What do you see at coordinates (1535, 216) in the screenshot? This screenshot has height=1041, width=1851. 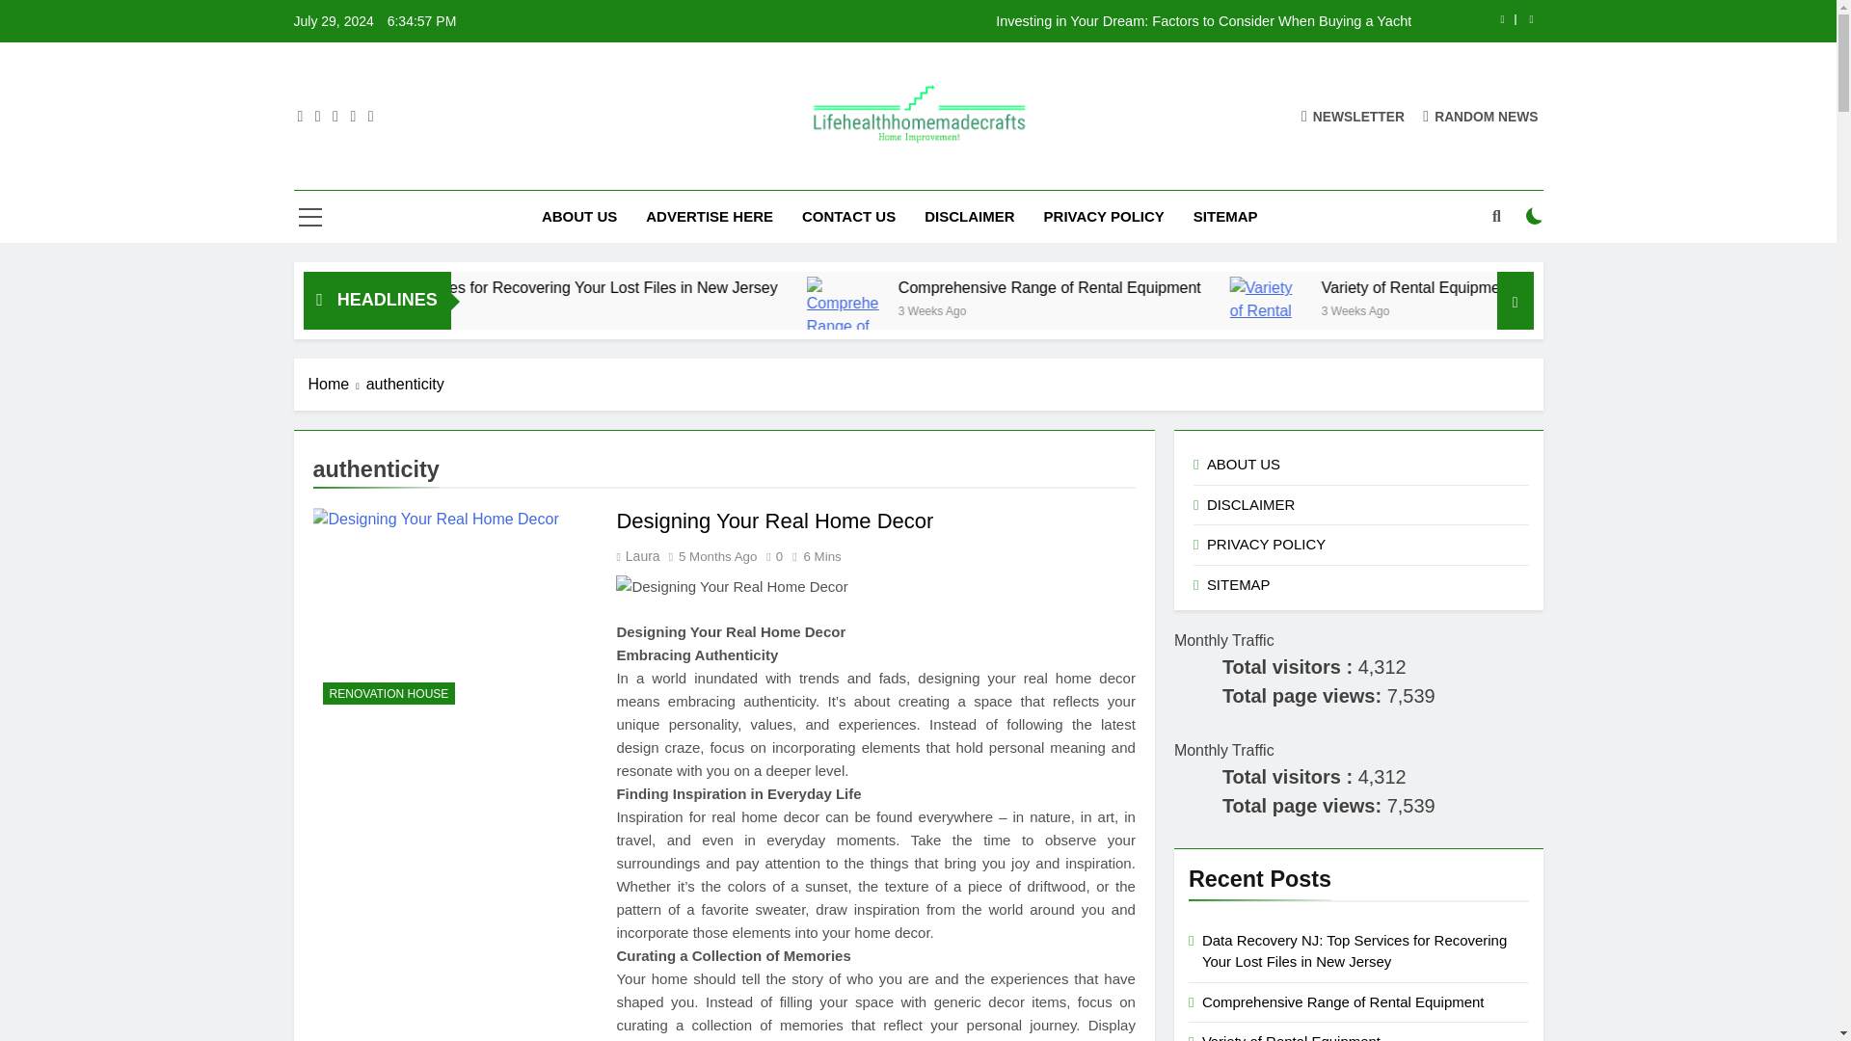 I see `on` at bounding box center [1535, 216].